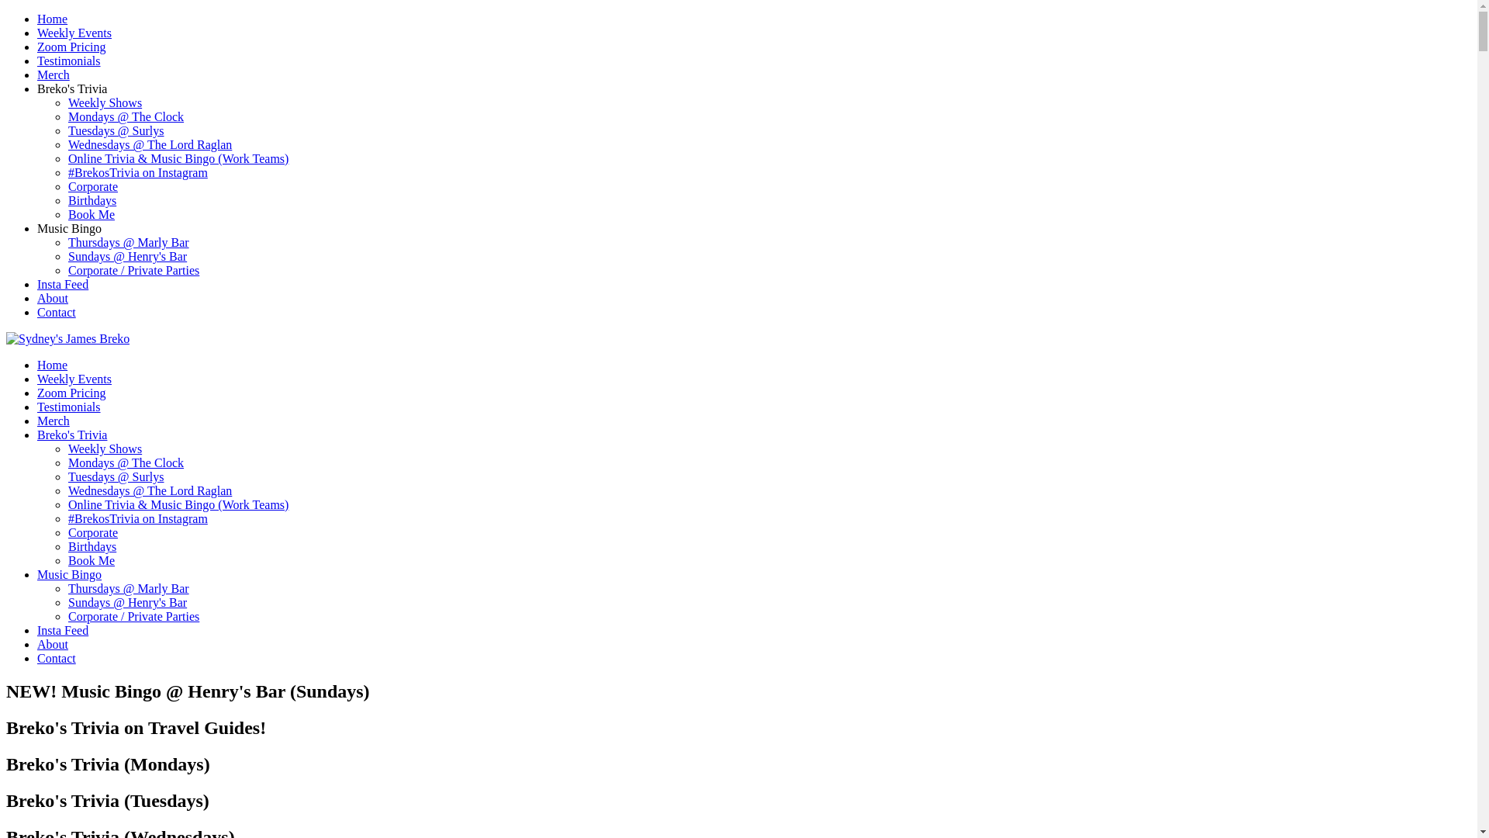  Describe the element at coordinates (72, 88) in the screenshot. I see `Breko's Trivia` at that location.